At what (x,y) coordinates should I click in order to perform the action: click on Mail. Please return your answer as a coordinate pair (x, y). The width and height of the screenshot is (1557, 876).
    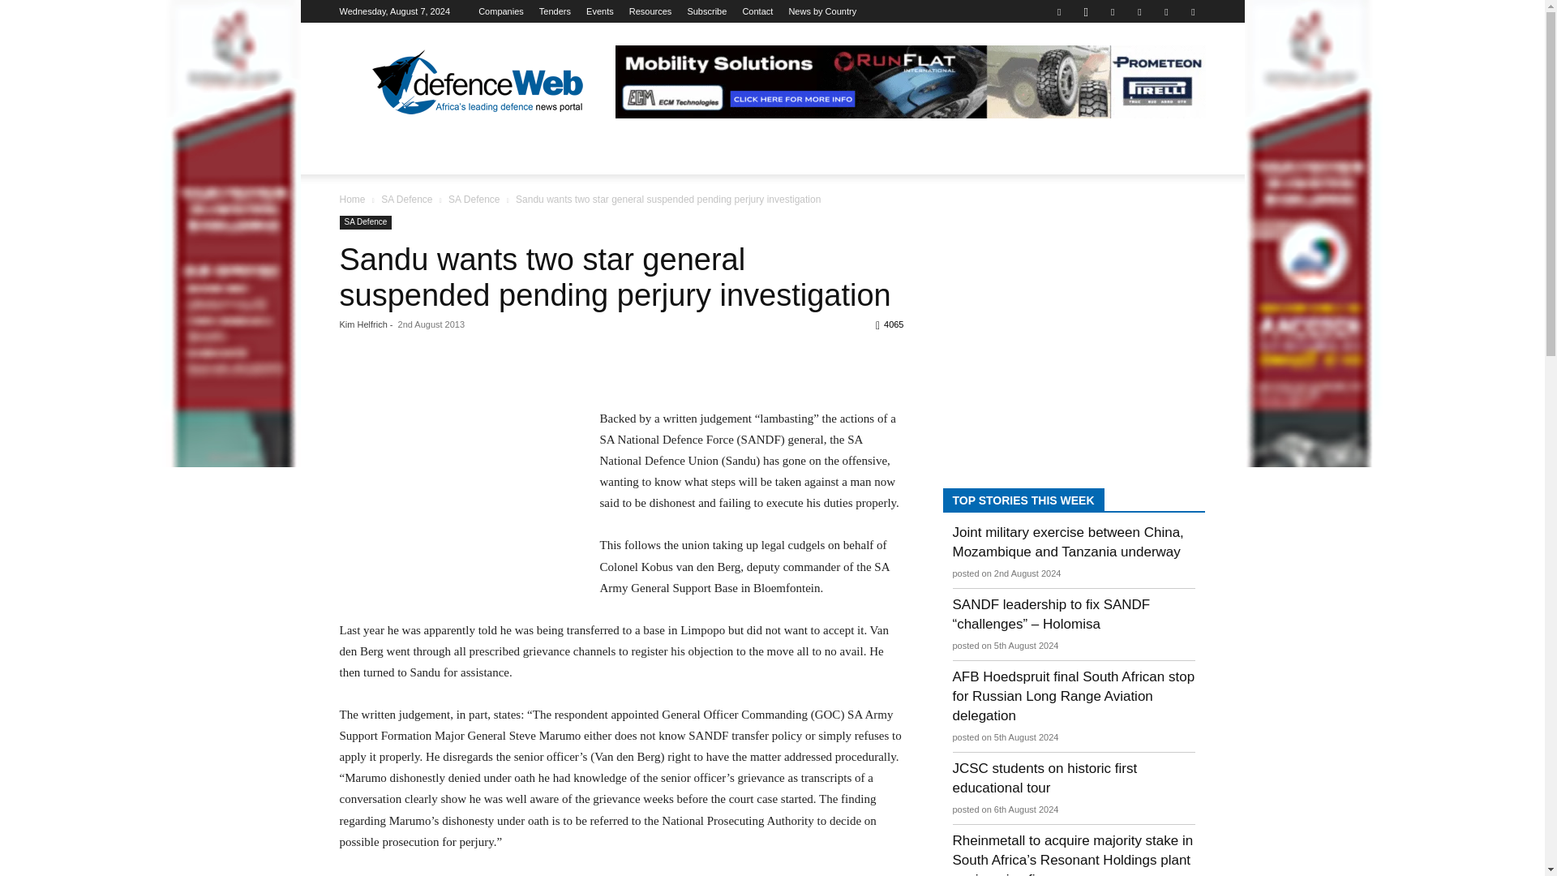
    Looking at the image, I should click on (1139, 11).